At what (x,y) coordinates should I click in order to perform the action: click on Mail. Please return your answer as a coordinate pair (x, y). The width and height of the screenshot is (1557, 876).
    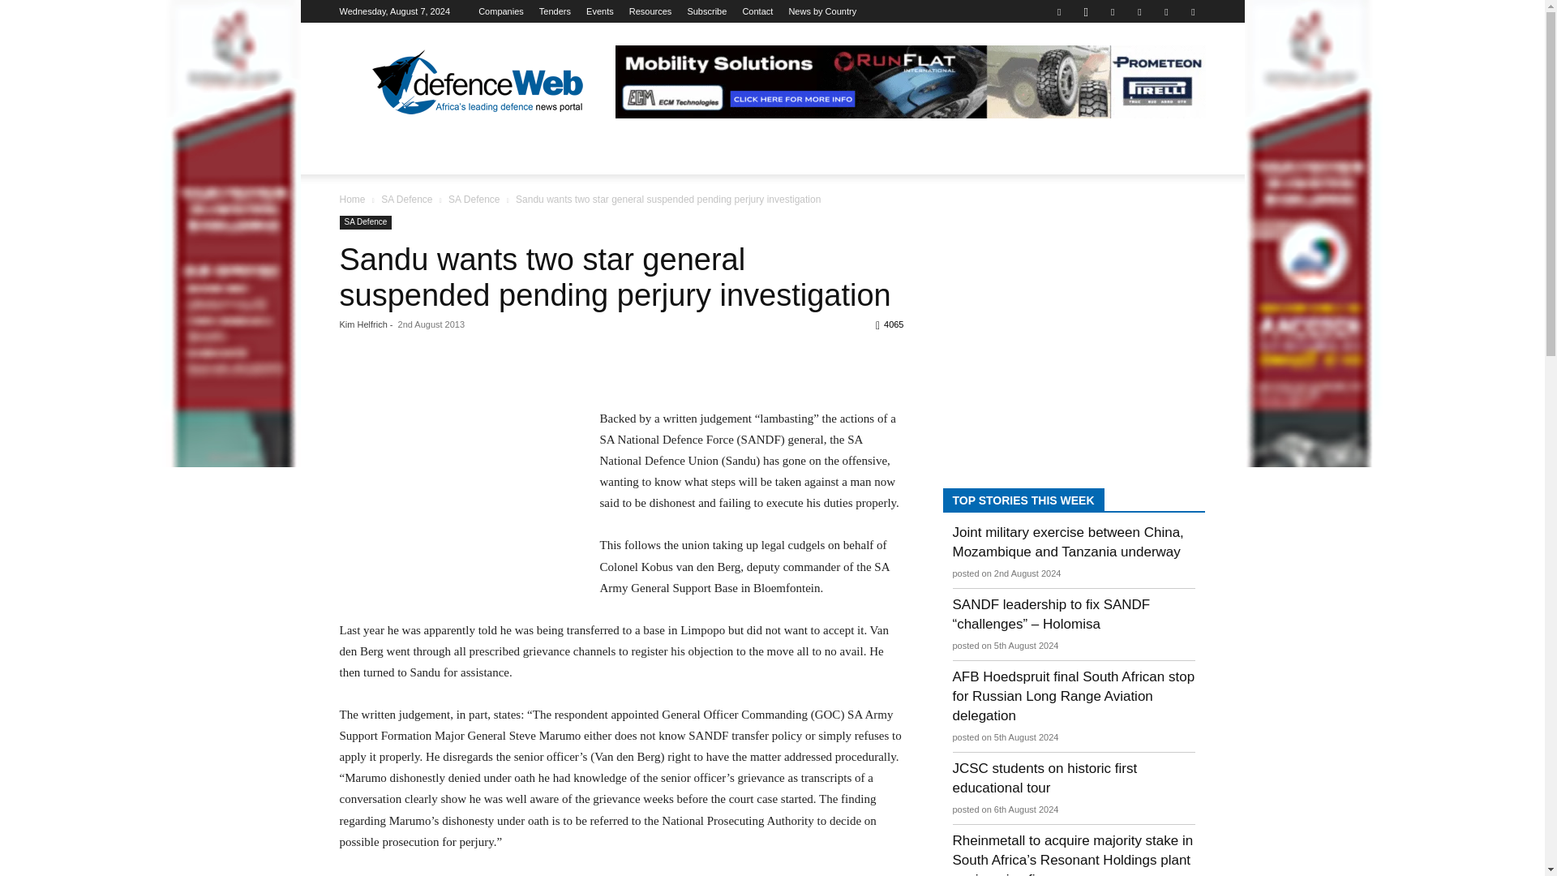
    Looking at the image, I should click on (1139, 11).